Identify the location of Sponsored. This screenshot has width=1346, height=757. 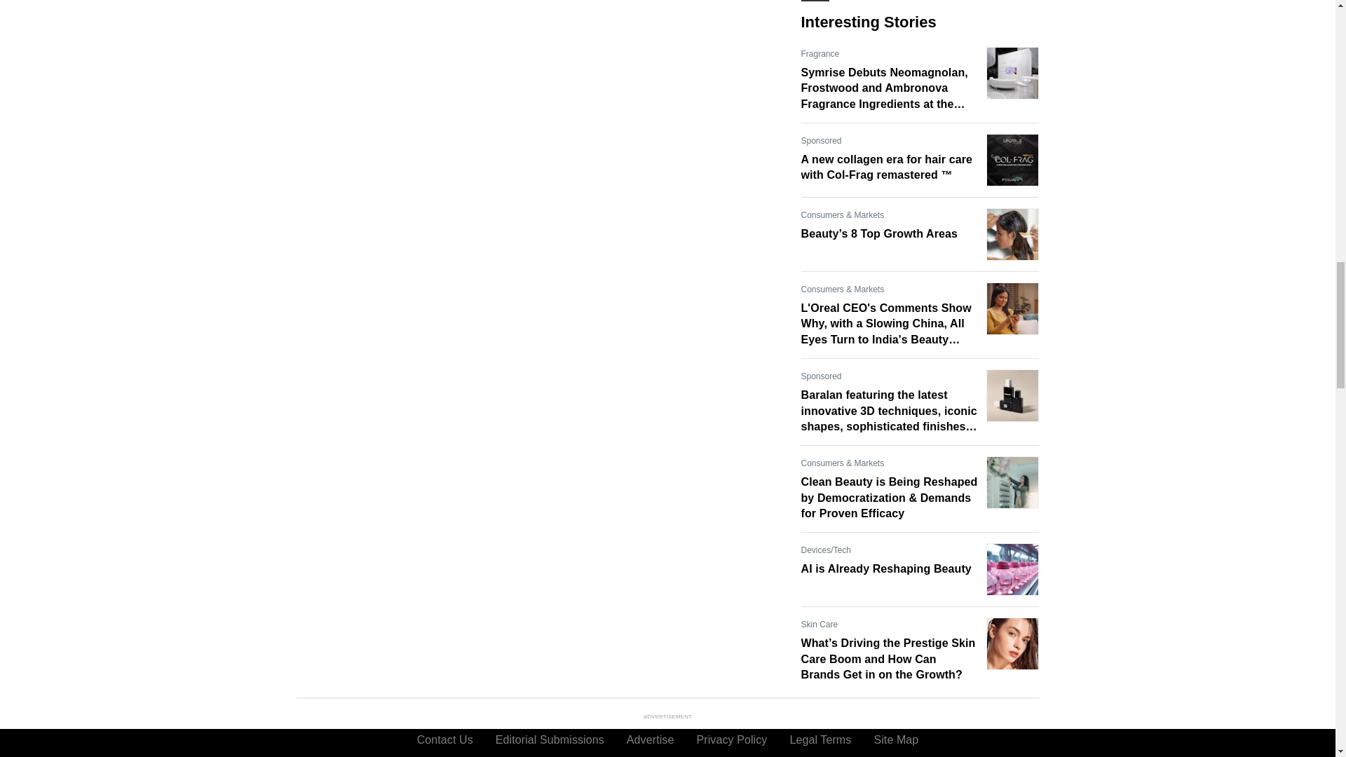
(821, 376).